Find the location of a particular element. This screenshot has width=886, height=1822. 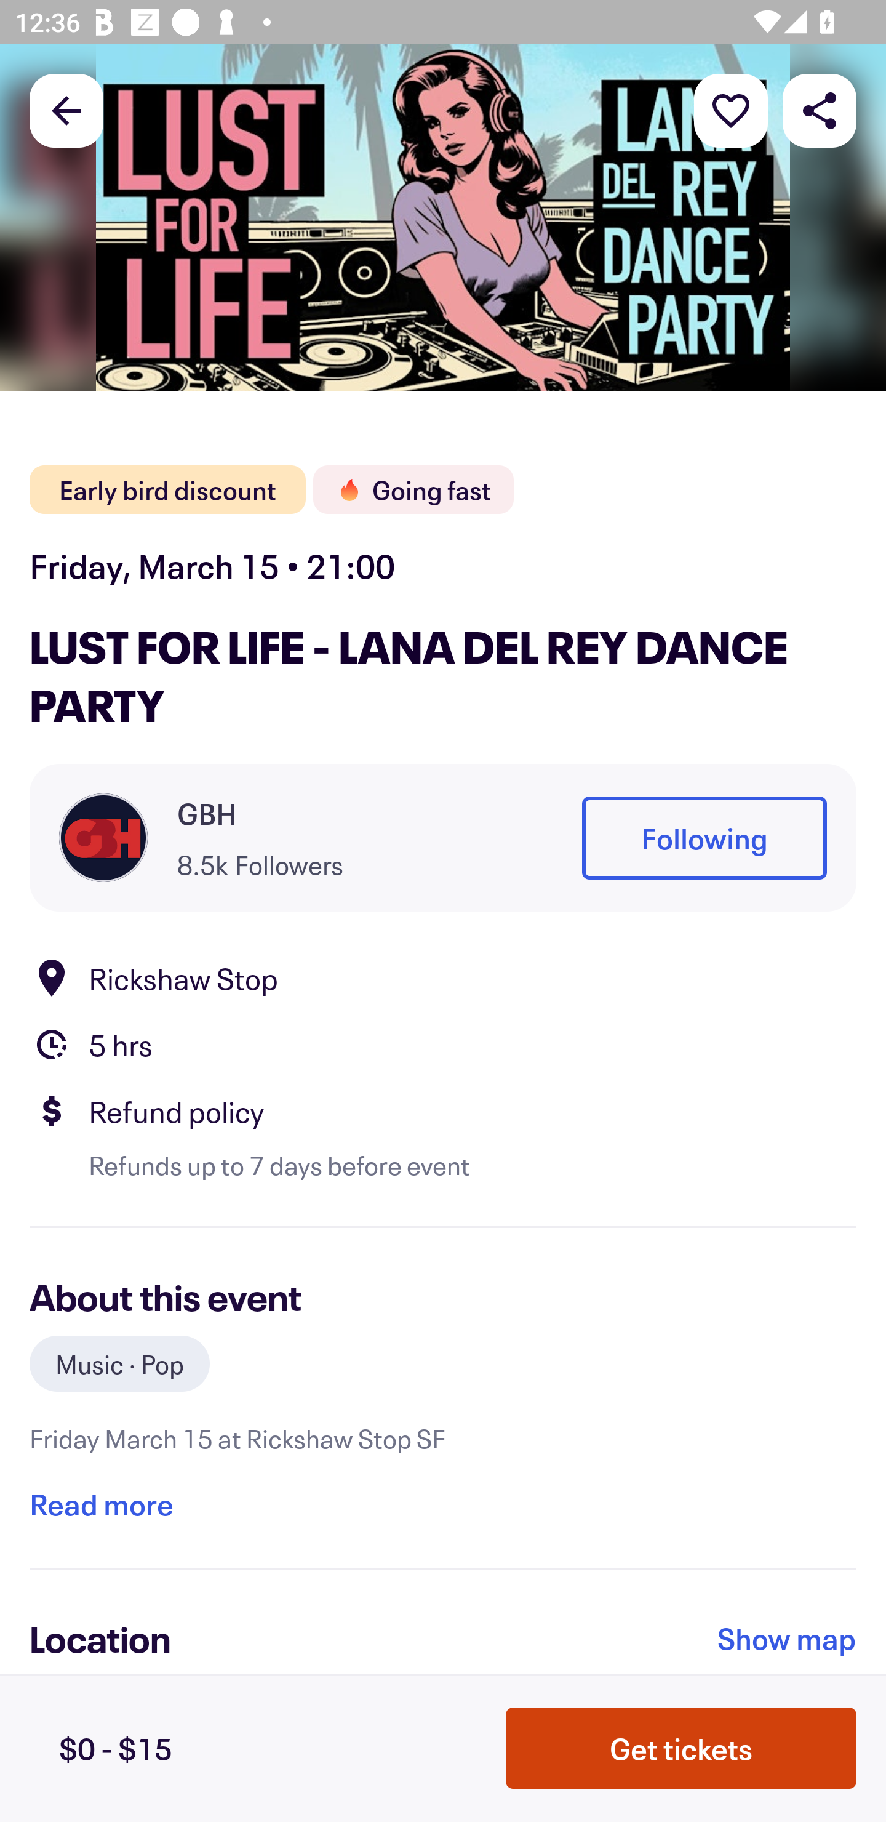

More is located at coordinates (731, 110).